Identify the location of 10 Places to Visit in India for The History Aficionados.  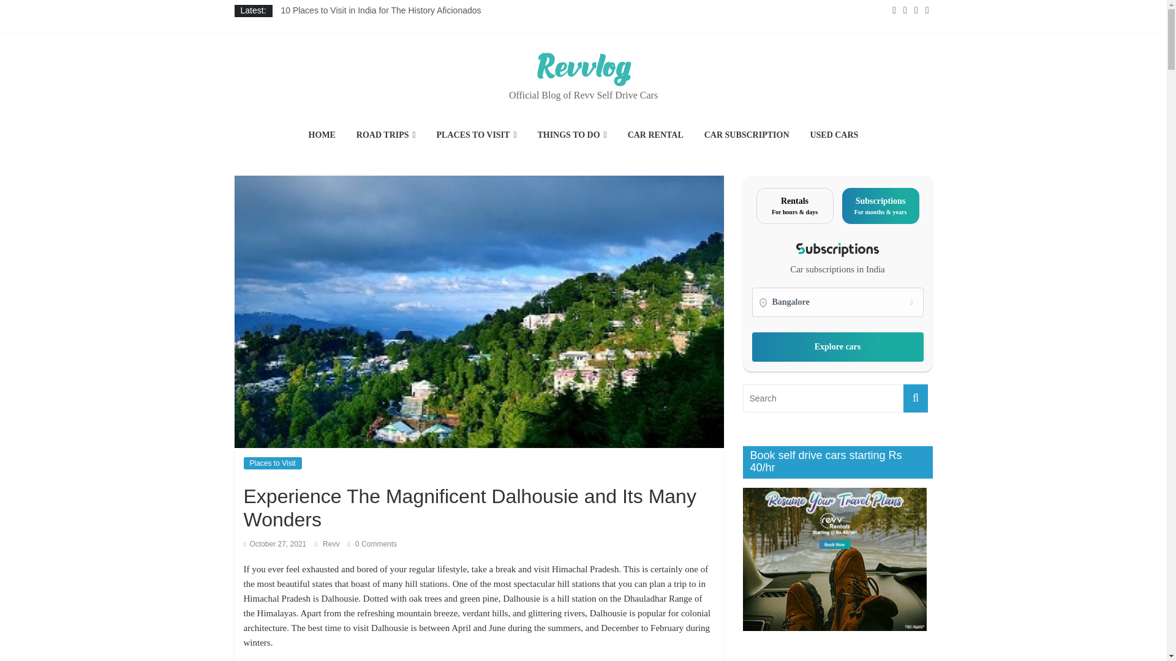
(381, 10).